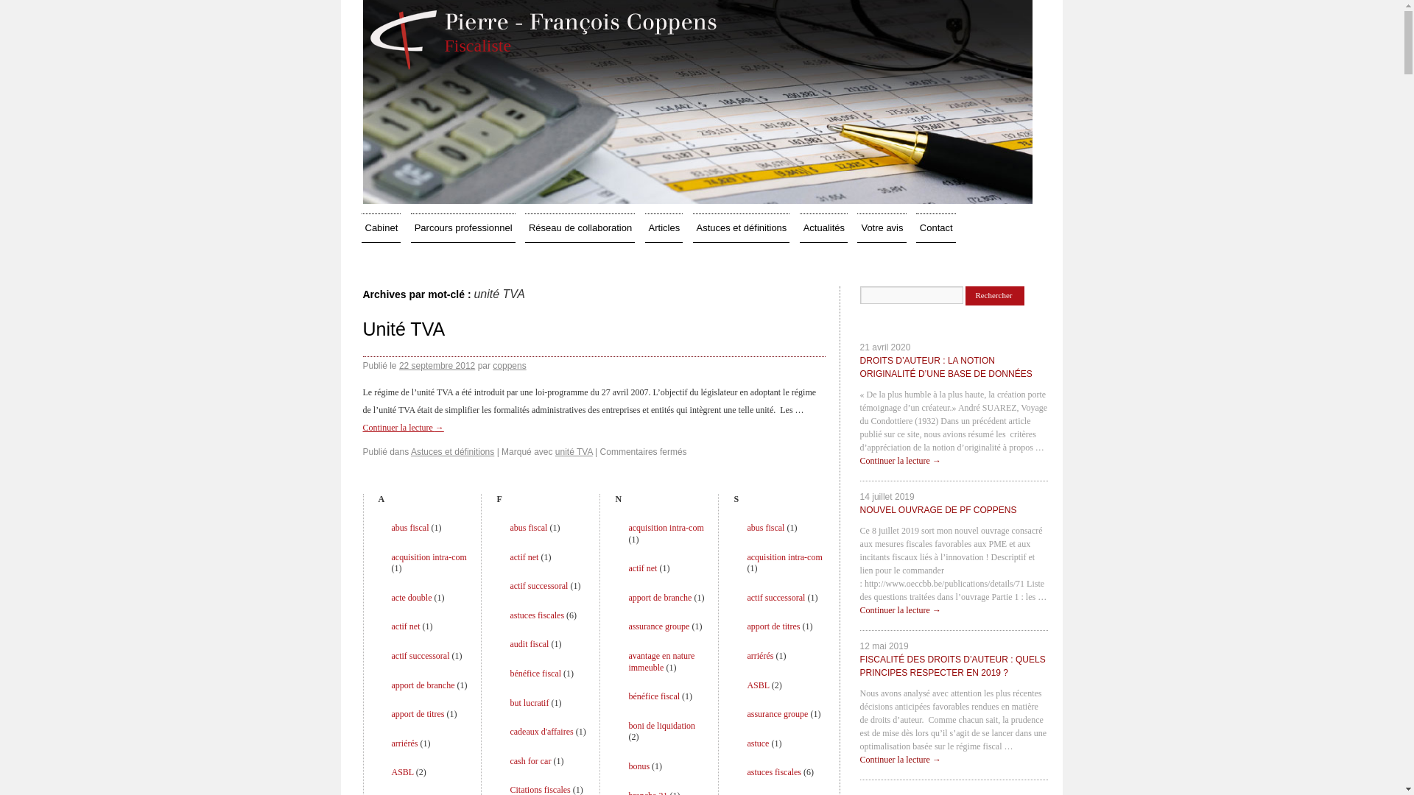  Describe the element at coordinates (524, 557) in the screenshot. I see `actif net` at that location.